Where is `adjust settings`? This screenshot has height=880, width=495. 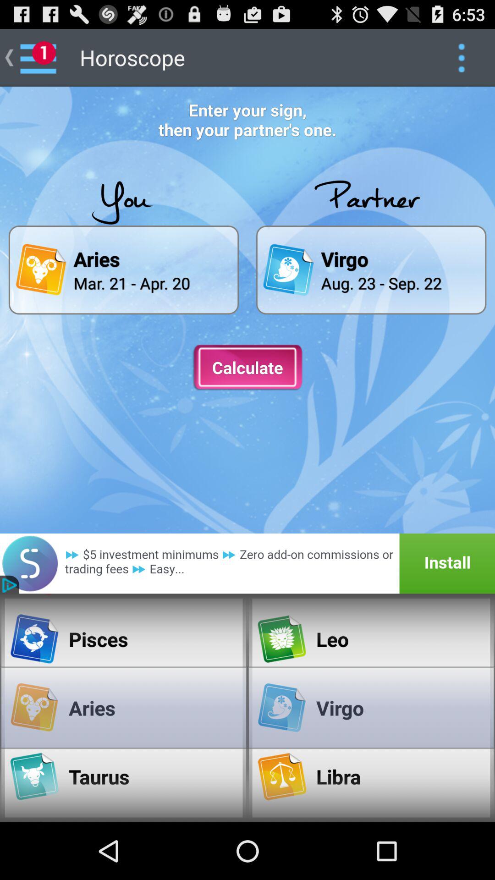 adjust settings is located at coordinates (461, 58).